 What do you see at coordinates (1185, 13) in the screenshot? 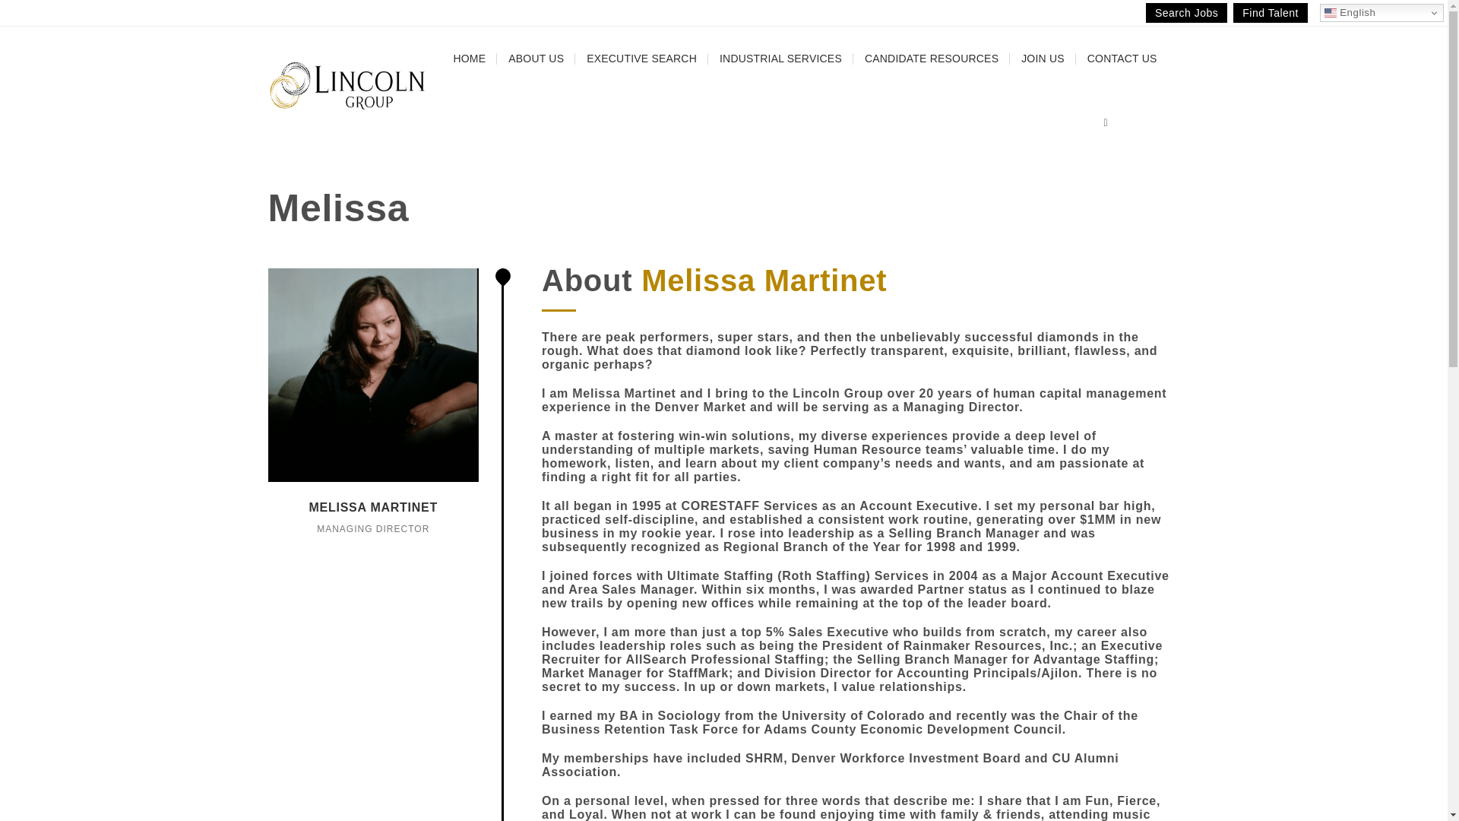
I see `Search Jobs` at bounding box center [1185, 13].